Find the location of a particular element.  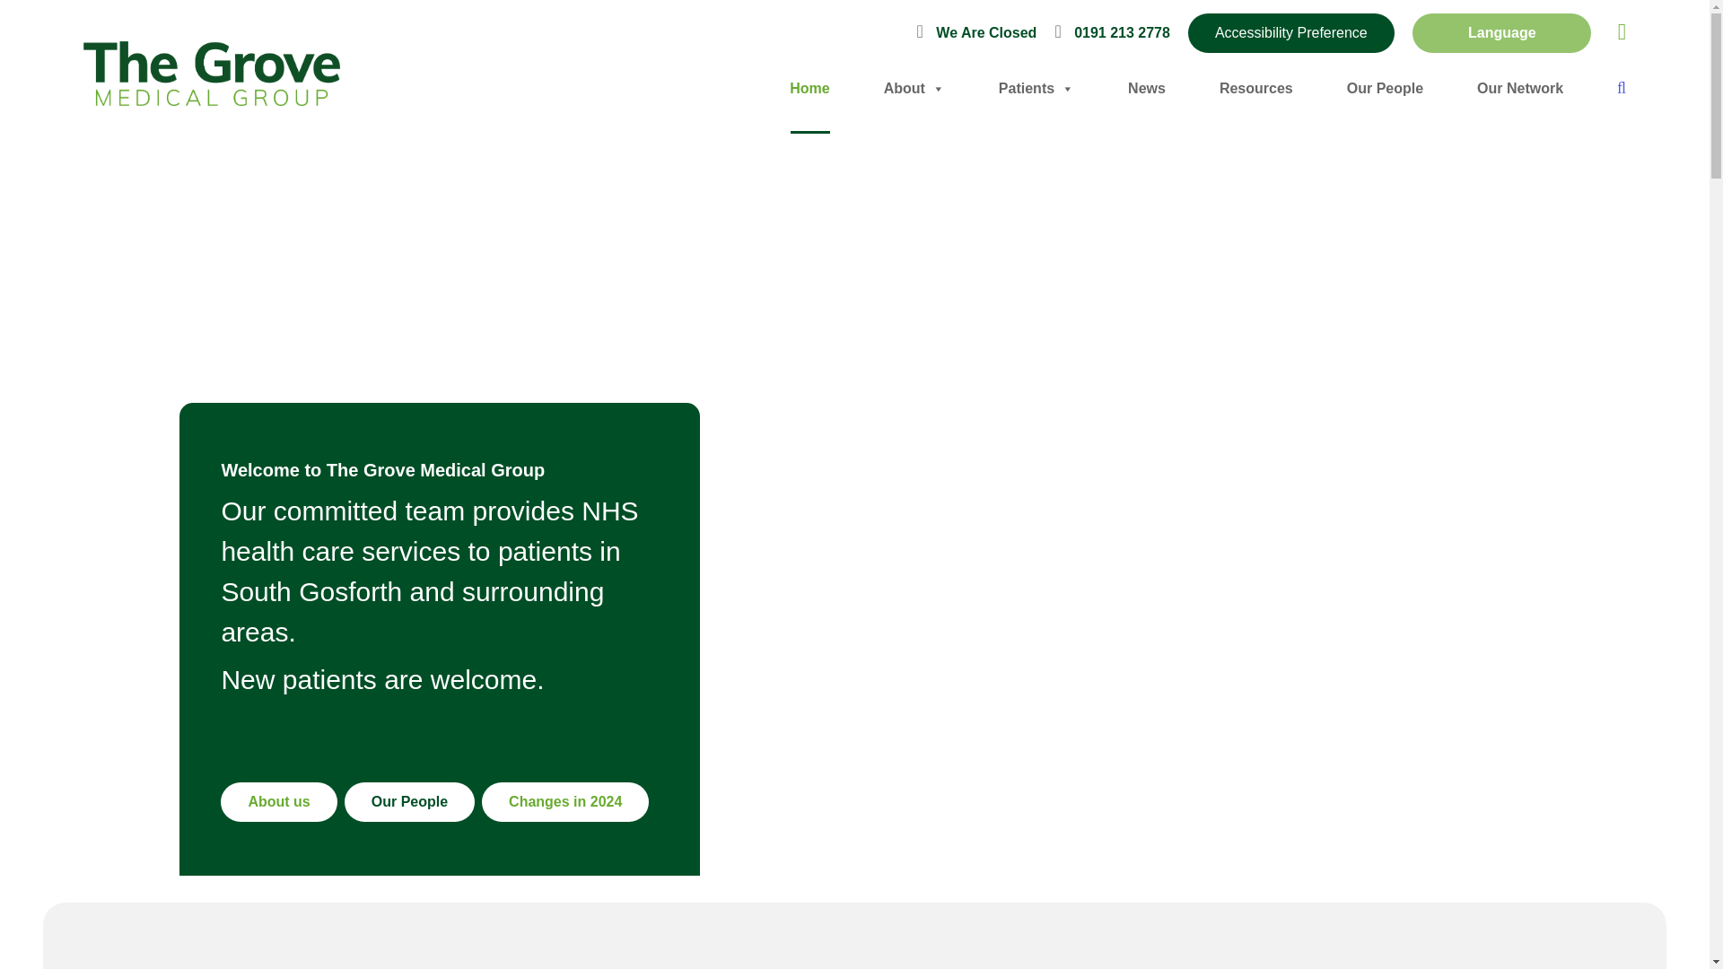

Our People is located at coordinates (1385, 88).